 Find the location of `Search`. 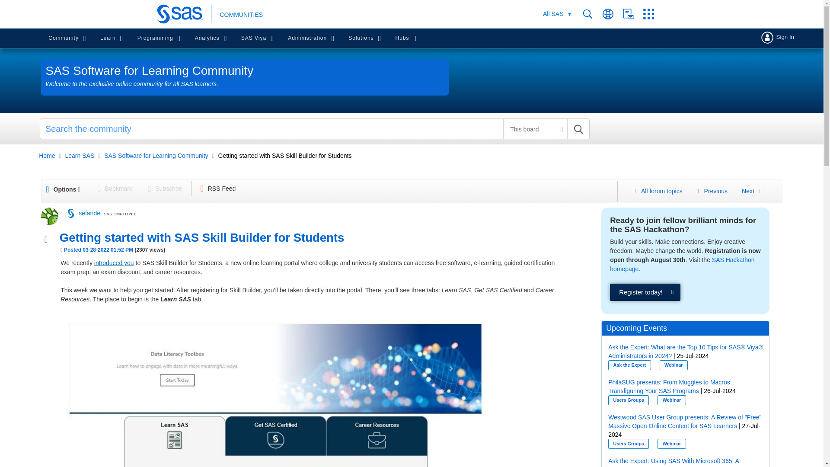

Search is located at coordinates (315, 129).